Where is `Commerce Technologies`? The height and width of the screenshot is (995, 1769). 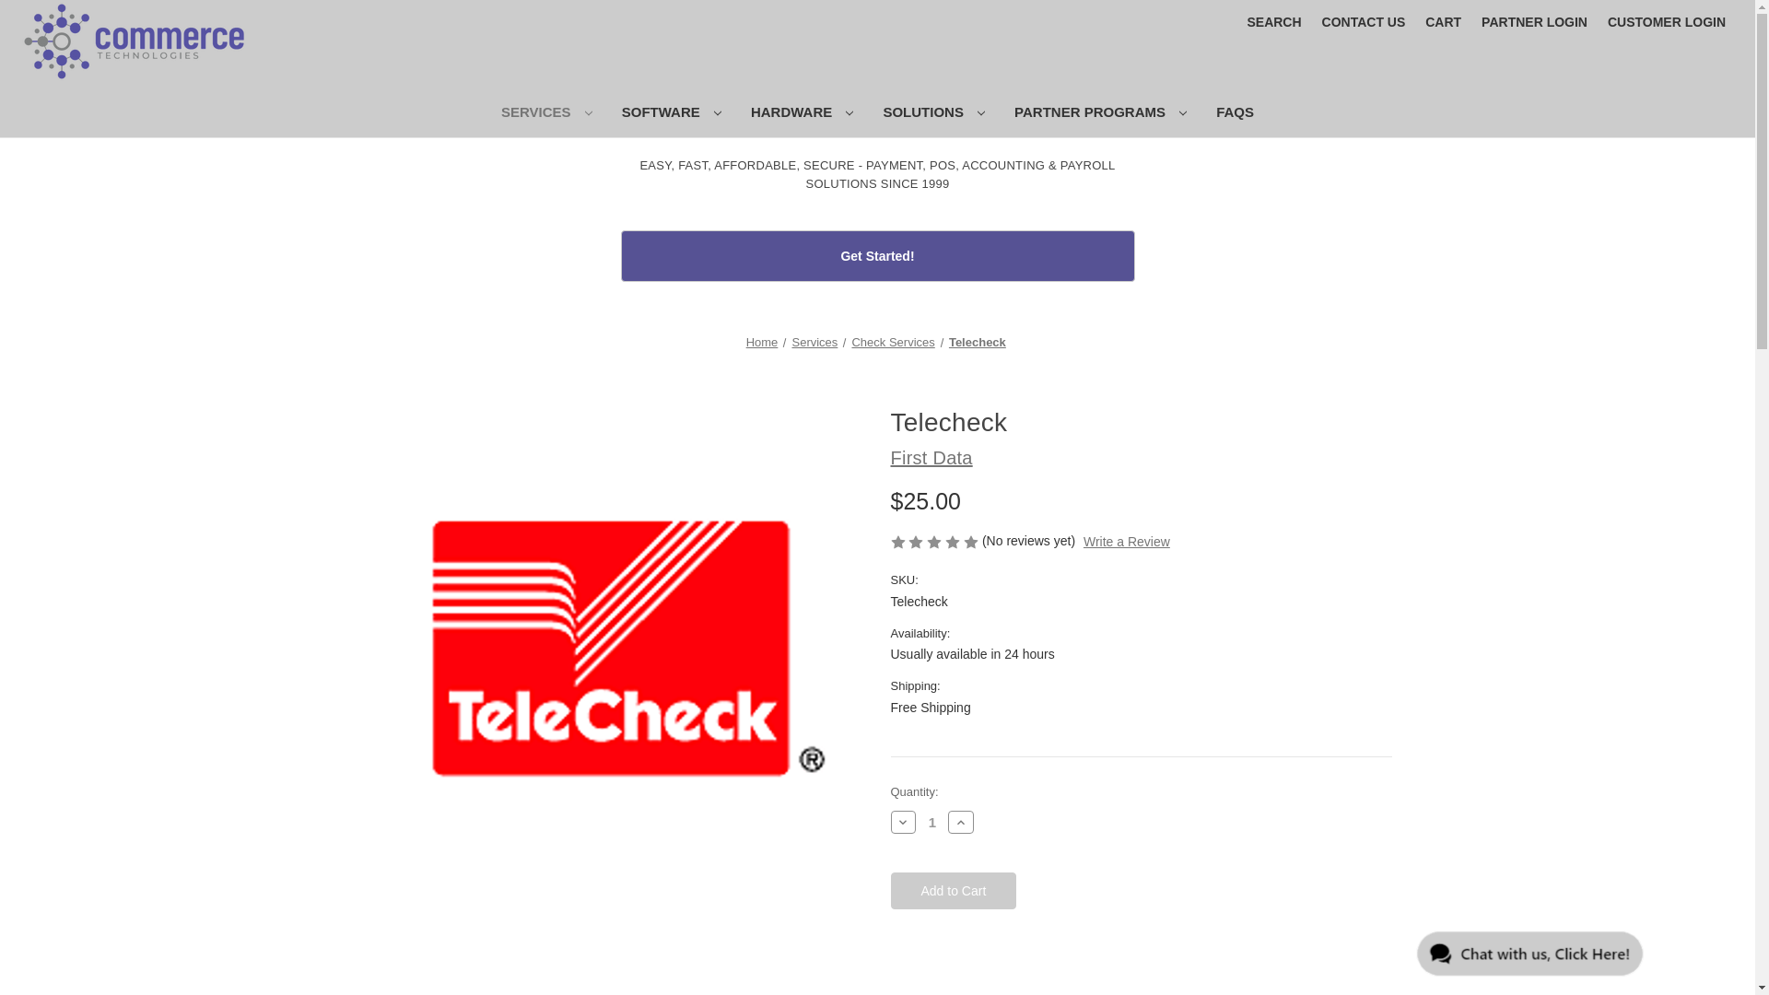
Commerce Technologies is located at coordinates (135, 41).